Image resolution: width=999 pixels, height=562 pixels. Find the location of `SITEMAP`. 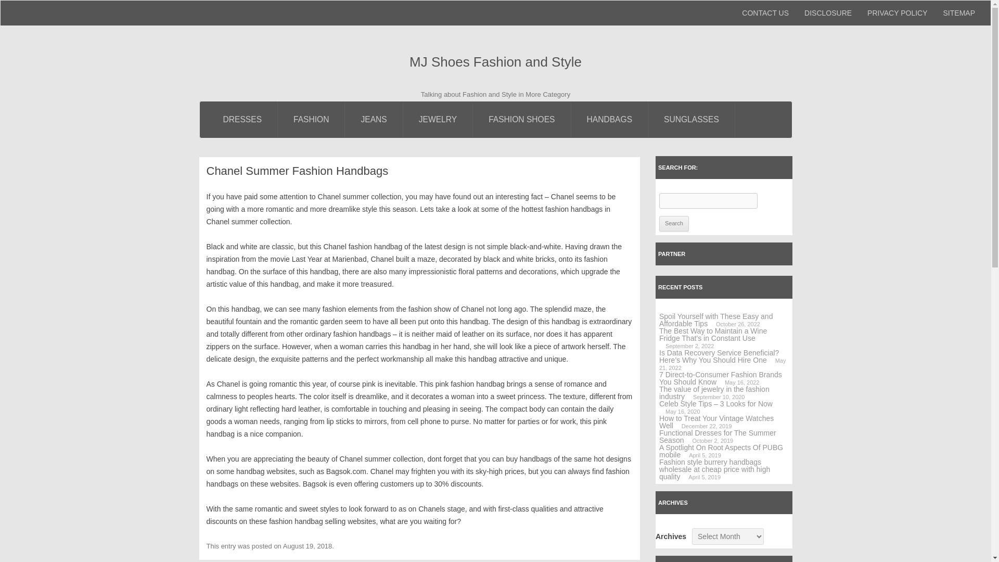

SITEMAP is located at coordinates (959, 12).